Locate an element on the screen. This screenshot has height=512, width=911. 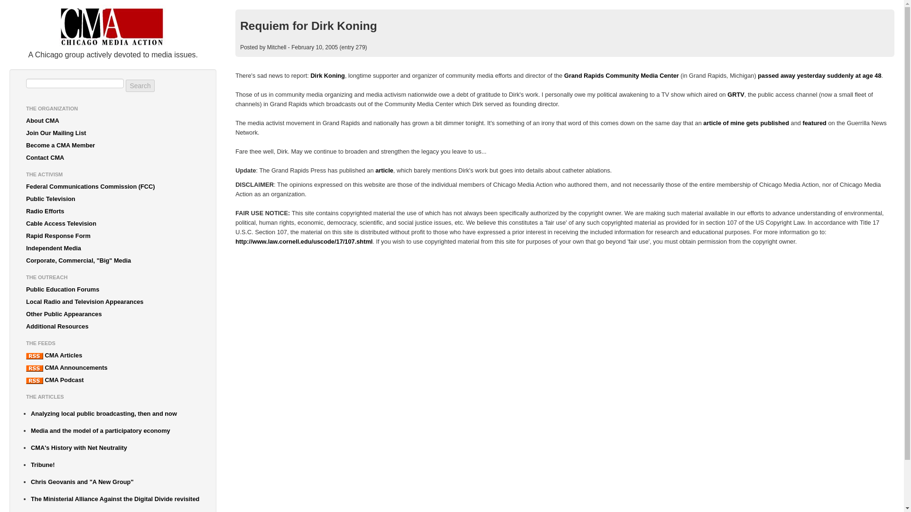
Dirk Koning is located at coordinates (327, 76).